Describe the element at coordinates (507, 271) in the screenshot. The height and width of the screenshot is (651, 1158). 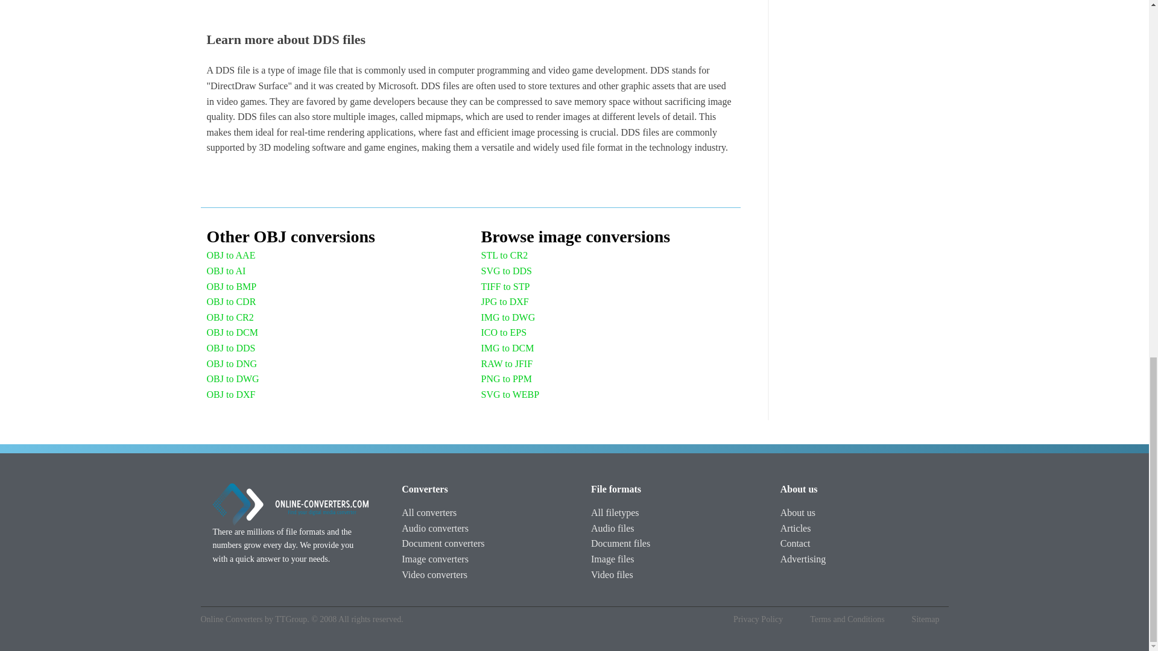
I see `SVG to DDS` at that location.